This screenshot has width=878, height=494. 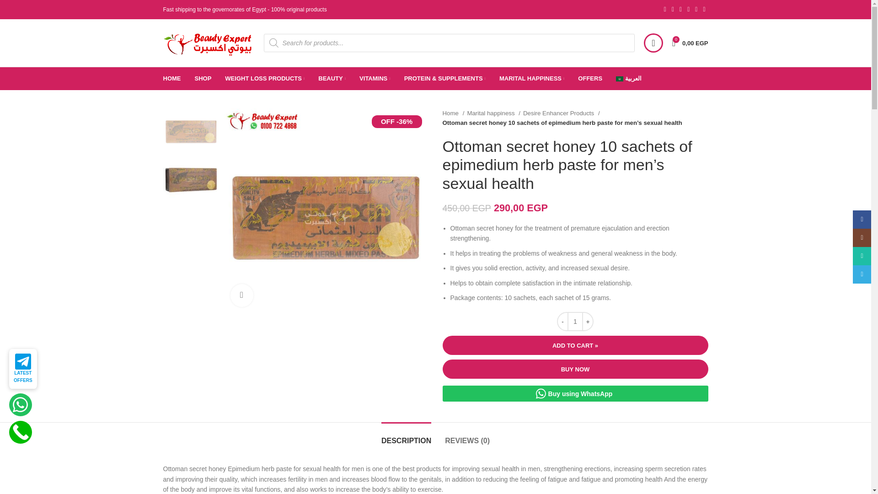 I want to click on Shopping cart, so click(x=690, y=43).